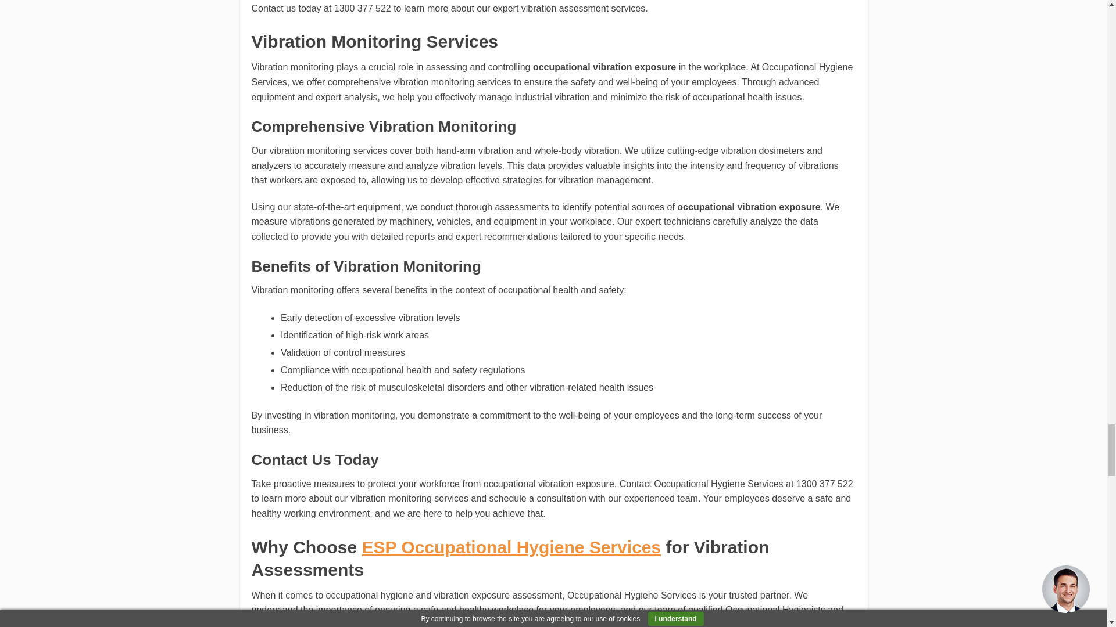  Describe the element at coordinates (512, 547) in the screenshot. I see `ESP Occupational Hygiene Services` at that location.